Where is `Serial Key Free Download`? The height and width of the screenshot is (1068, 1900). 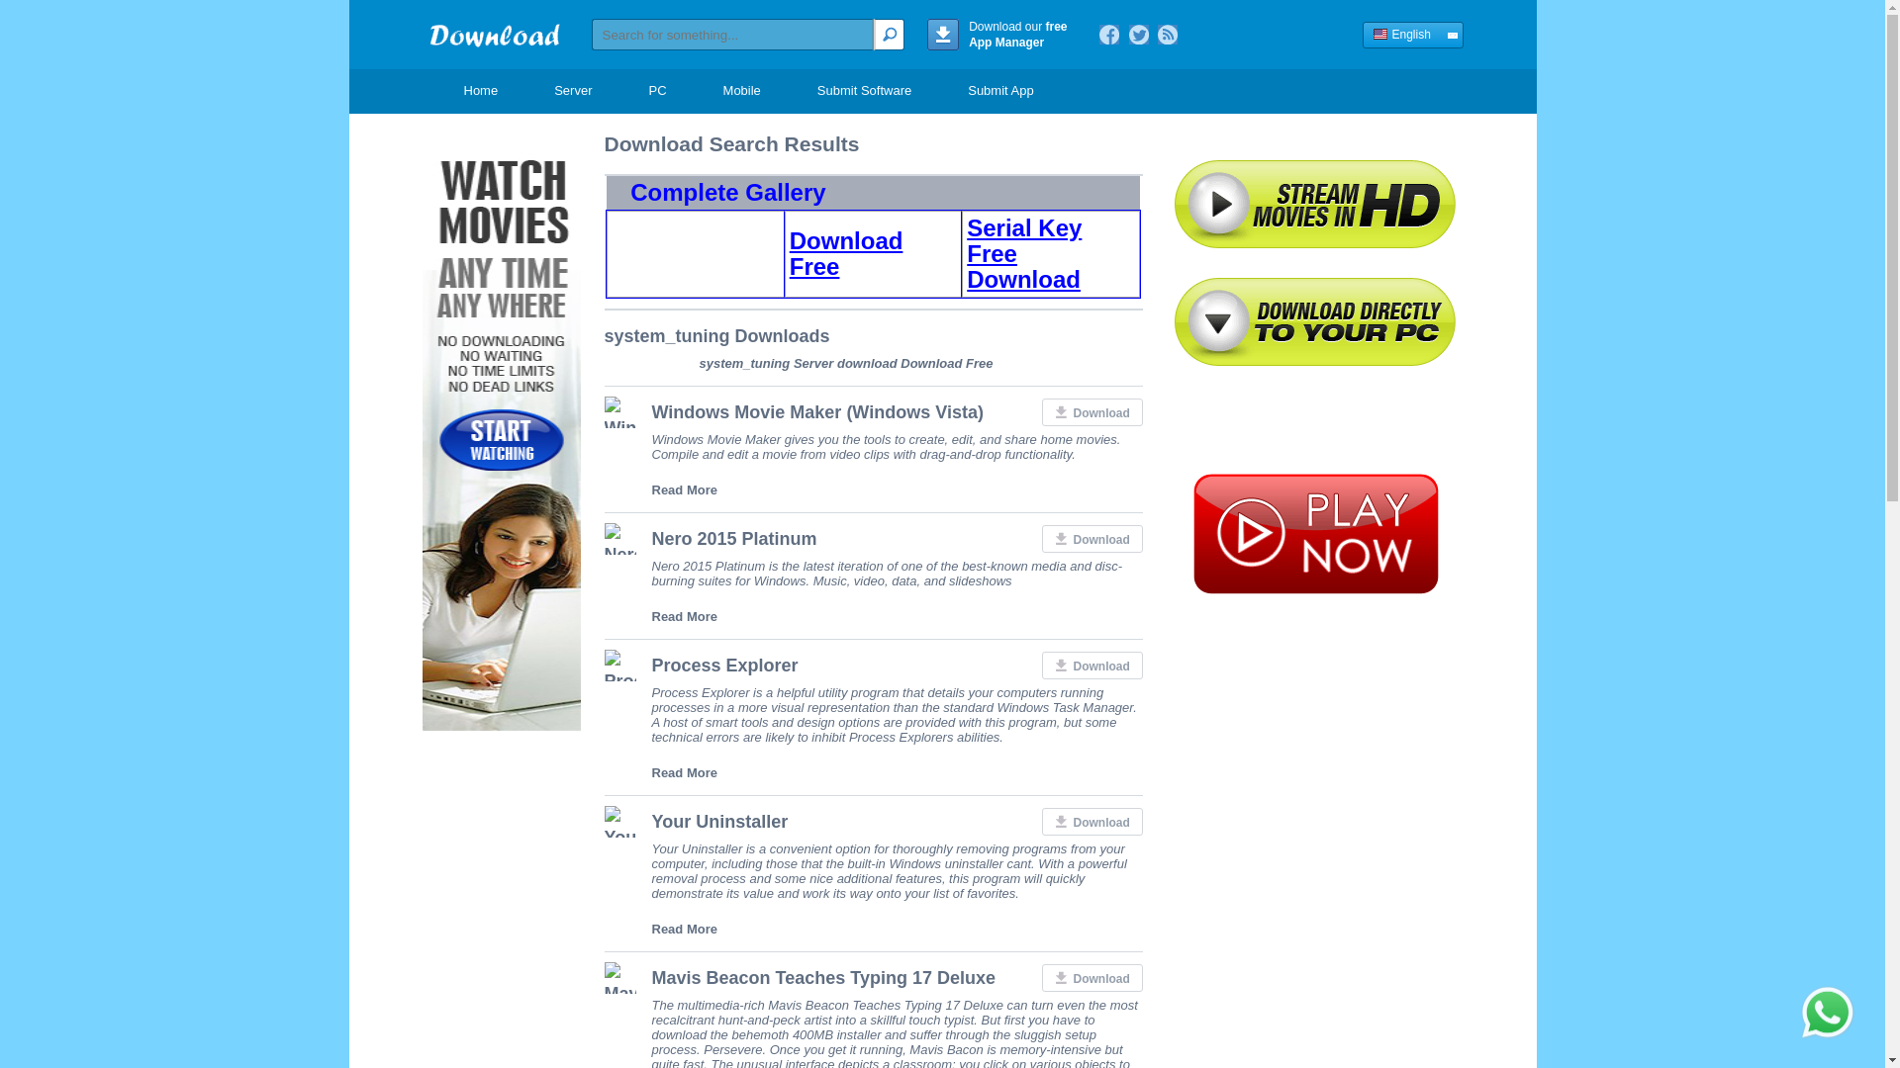 Serial Key Free Download is located at coordinates (1023, 253).